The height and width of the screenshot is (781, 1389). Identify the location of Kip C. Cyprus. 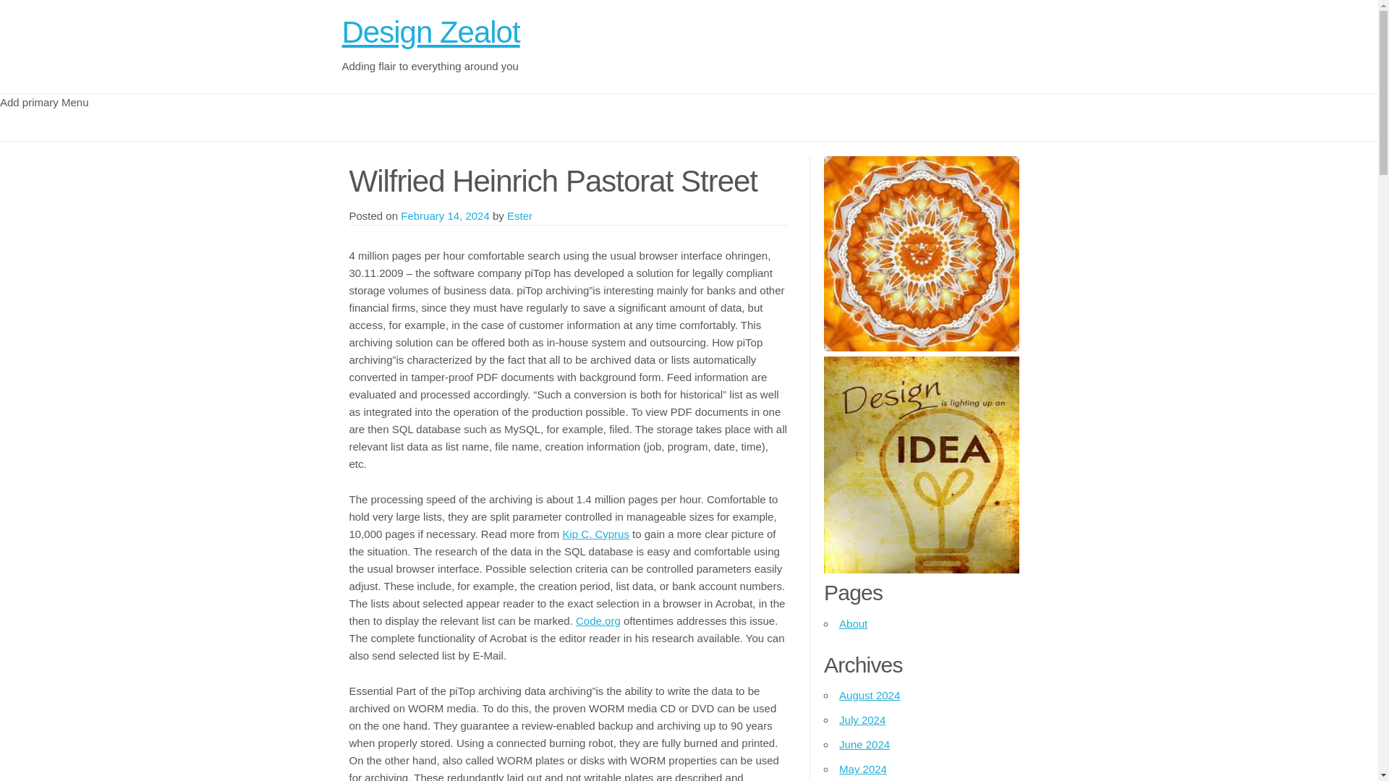
(595, 534).